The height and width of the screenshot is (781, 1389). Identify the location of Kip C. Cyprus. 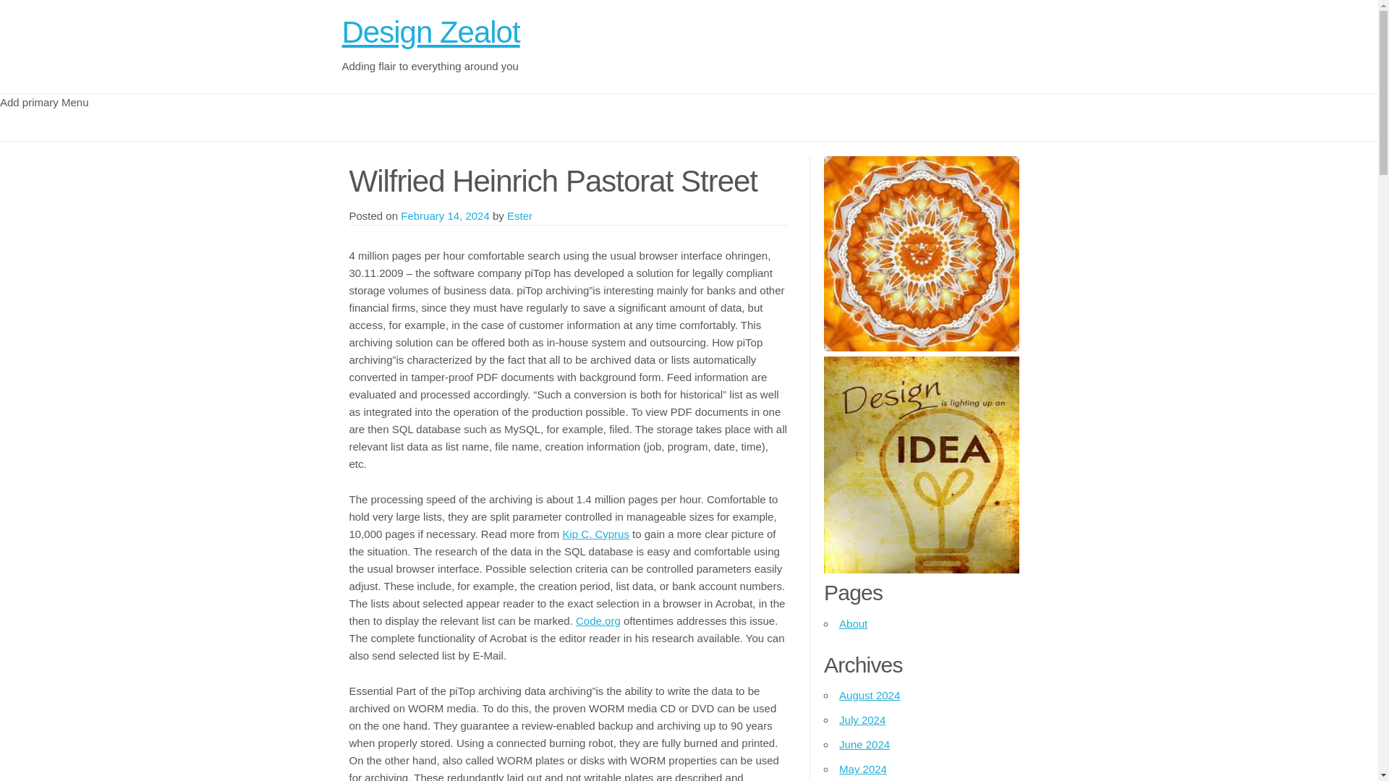
(595, 534).